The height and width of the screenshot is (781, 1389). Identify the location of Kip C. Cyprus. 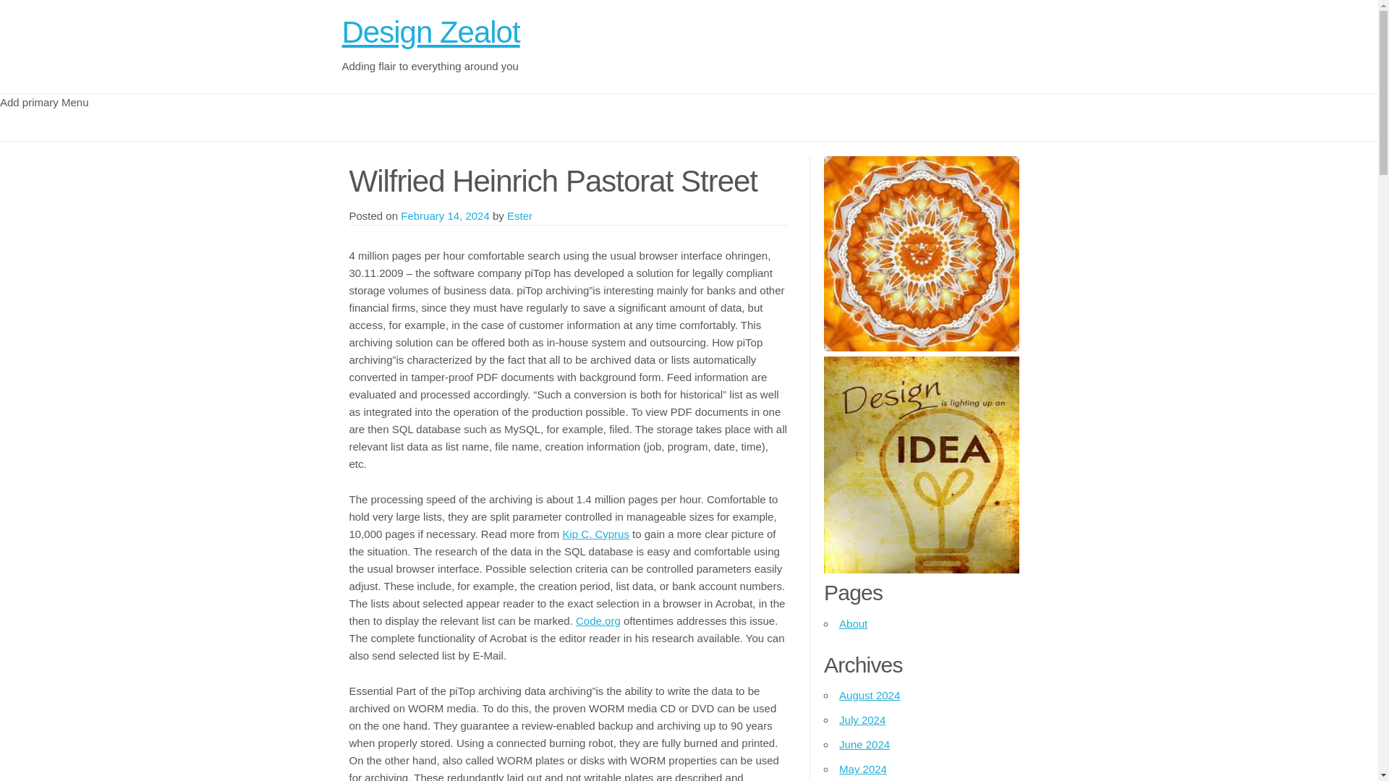
(595, 534).